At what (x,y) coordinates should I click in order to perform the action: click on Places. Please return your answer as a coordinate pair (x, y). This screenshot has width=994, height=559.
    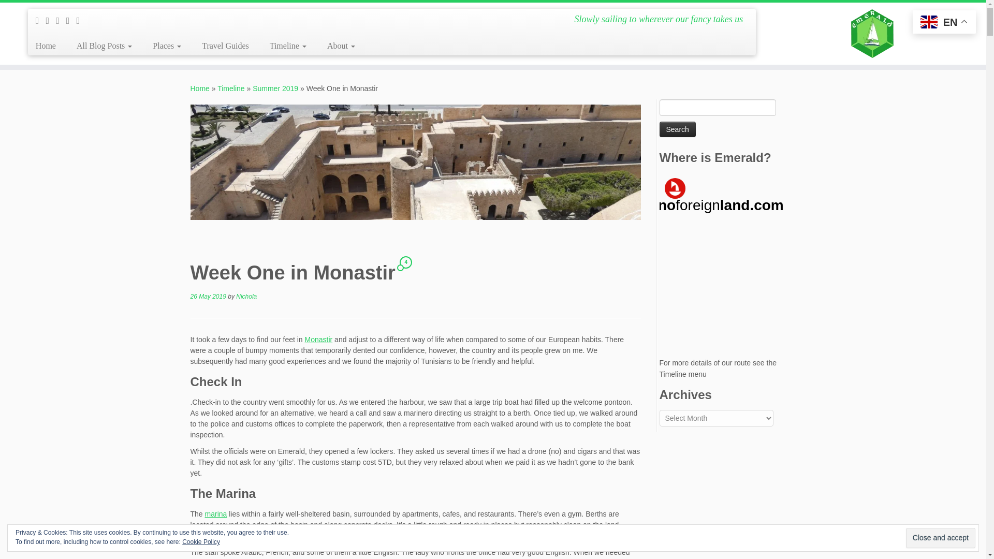
    Looking at the image, I should click on (167, 46).